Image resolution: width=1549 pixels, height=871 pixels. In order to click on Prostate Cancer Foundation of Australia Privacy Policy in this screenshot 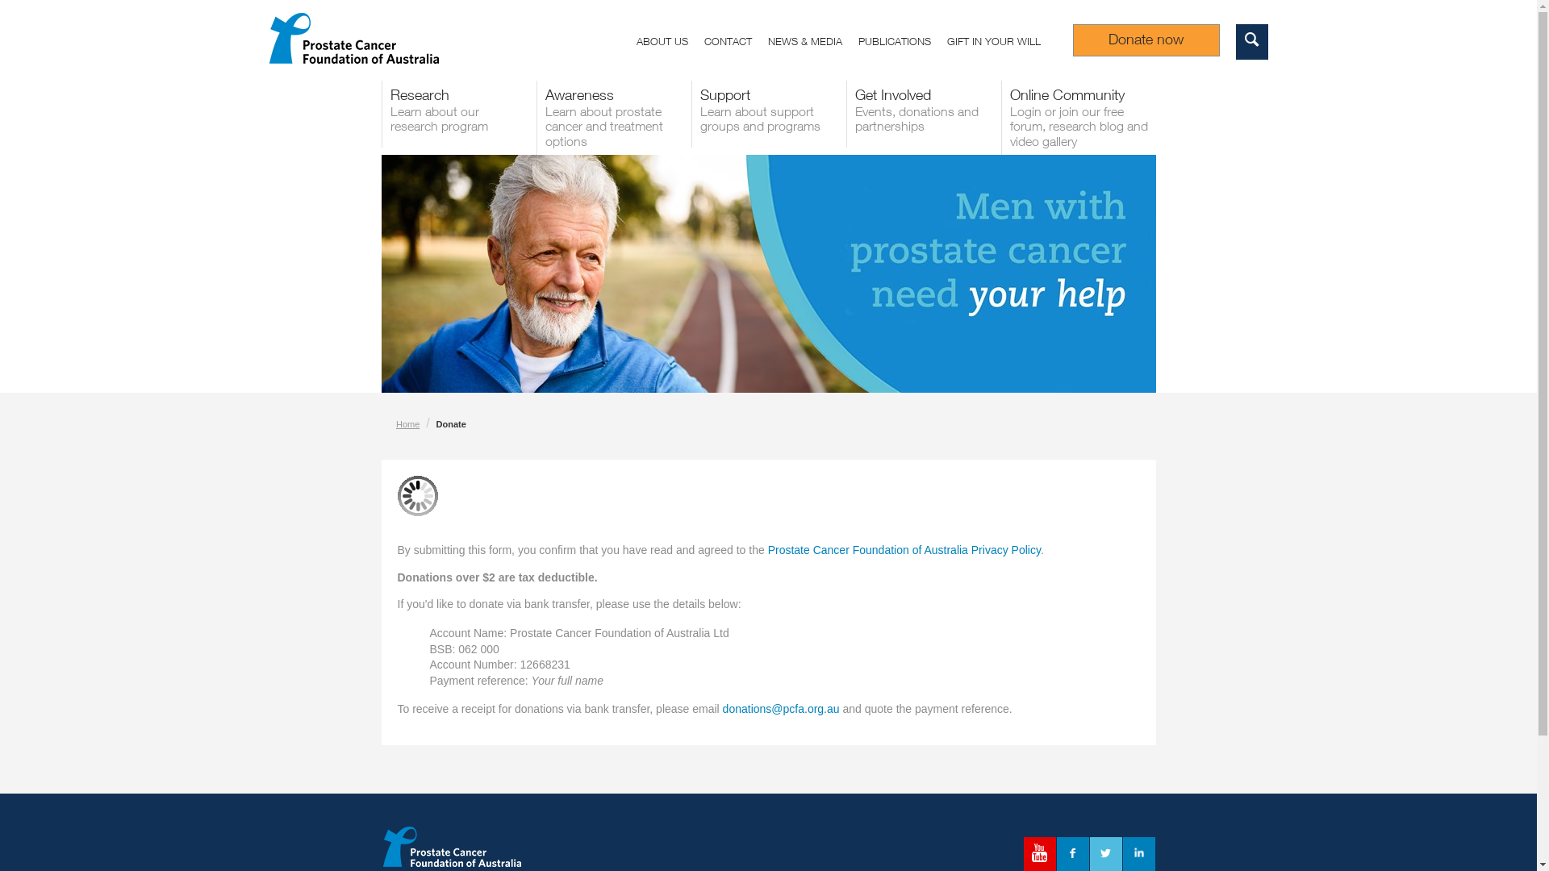, I will do `click(904, 550)`.